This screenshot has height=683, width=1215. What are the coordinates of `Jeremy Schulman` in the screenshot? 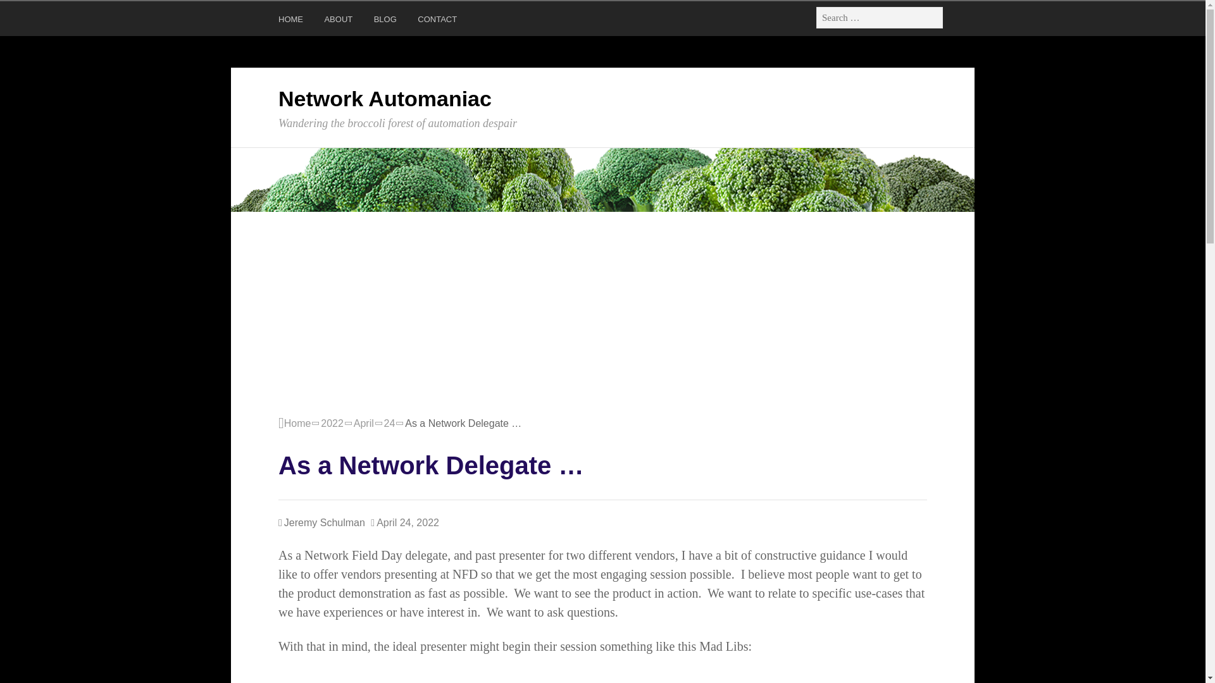 It's located at (321, 522).